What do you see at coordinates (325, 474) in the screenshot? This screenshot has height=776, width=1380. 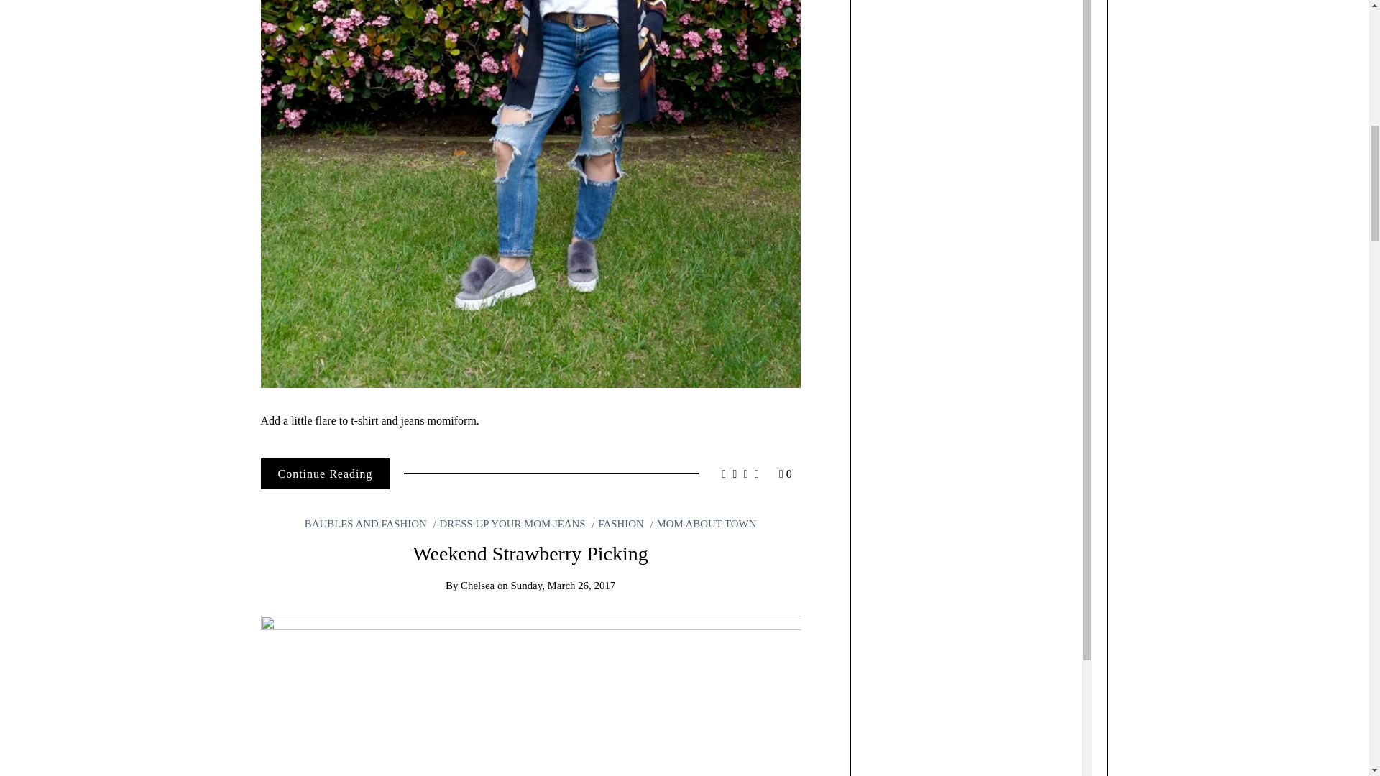 I see `Continue Reading` at bounding box center [325, 474].